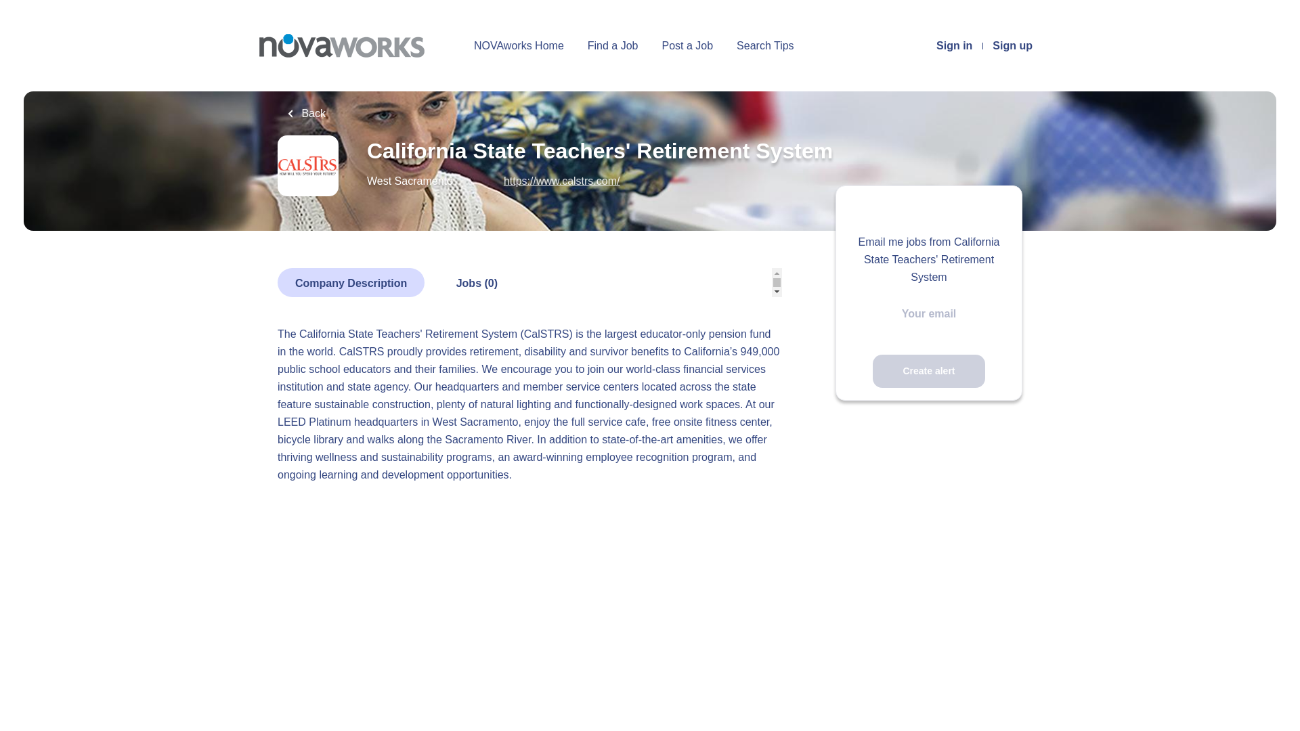 This screenshot has width=1300, height=731. I want to click on Sign in, so click(954, 46).